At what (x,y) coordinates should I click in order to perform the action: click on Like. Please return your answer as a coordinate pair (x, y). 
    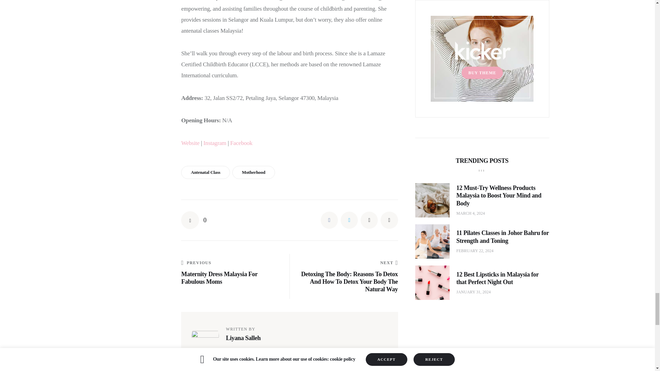
    Looking at the image, I should click on (194, 220).